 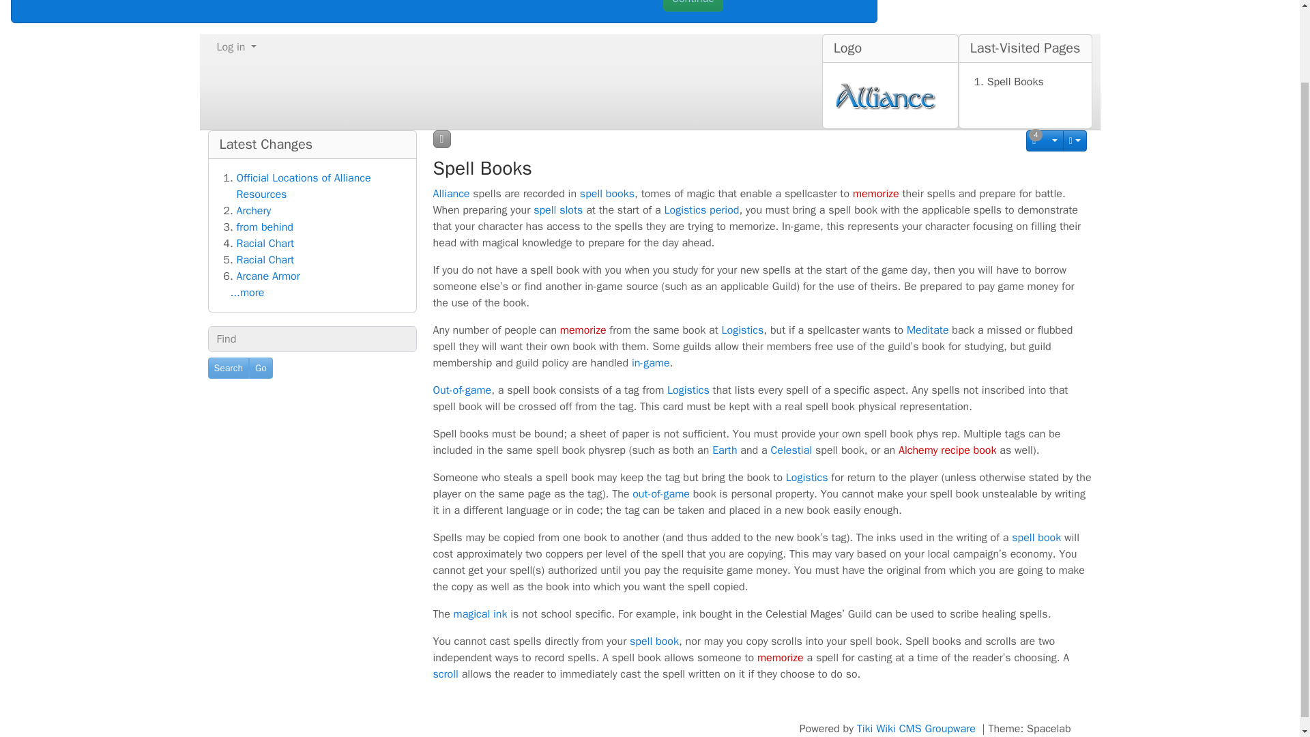 What do you see at coordinates (725, 450) in the screenshot?
I see `Earth` at bounding box center [725, 450].